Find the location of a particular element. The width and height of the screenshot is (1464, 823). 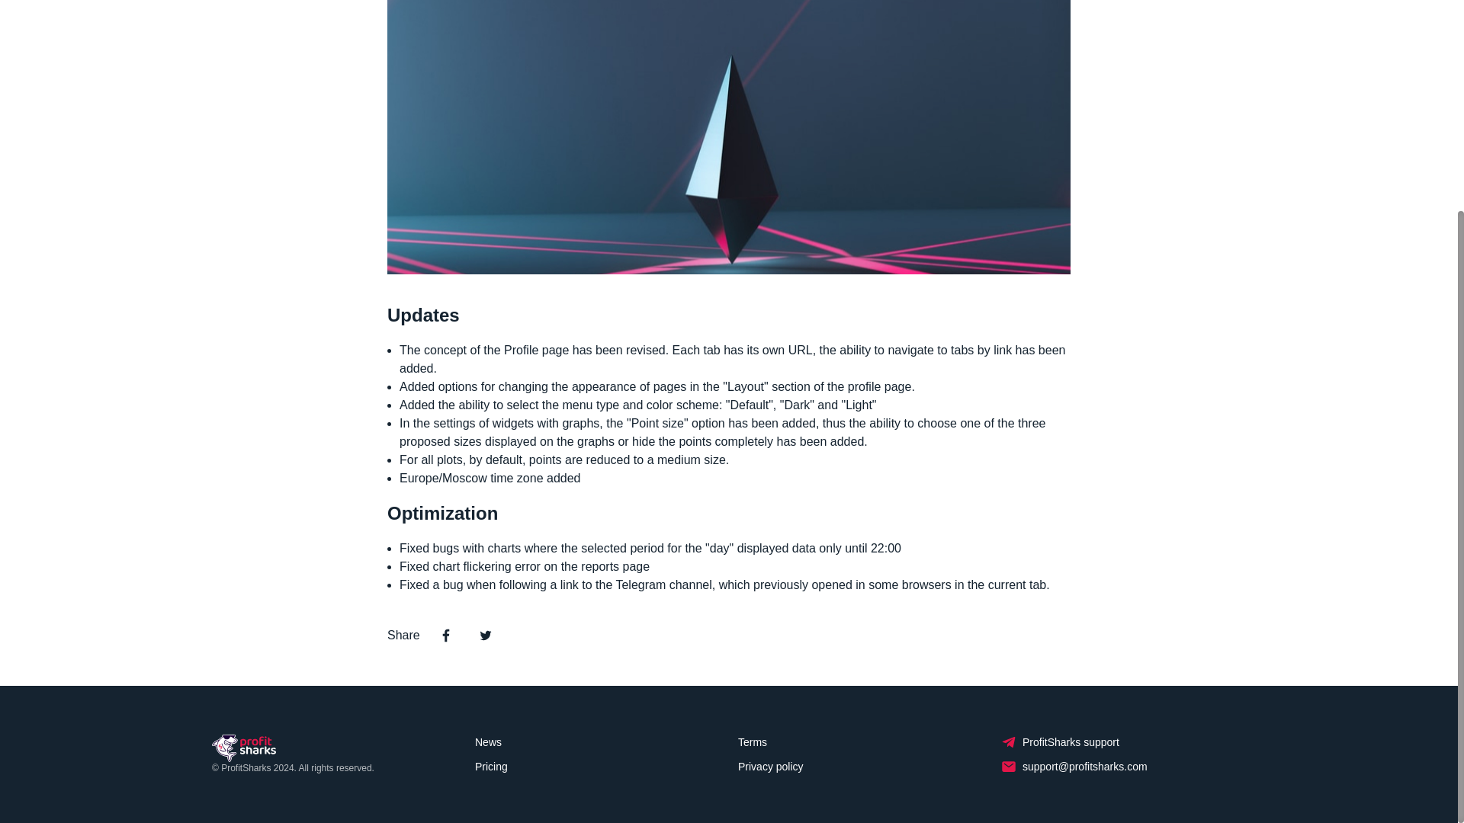

Privacy policy is located at coordinates (770, 767).